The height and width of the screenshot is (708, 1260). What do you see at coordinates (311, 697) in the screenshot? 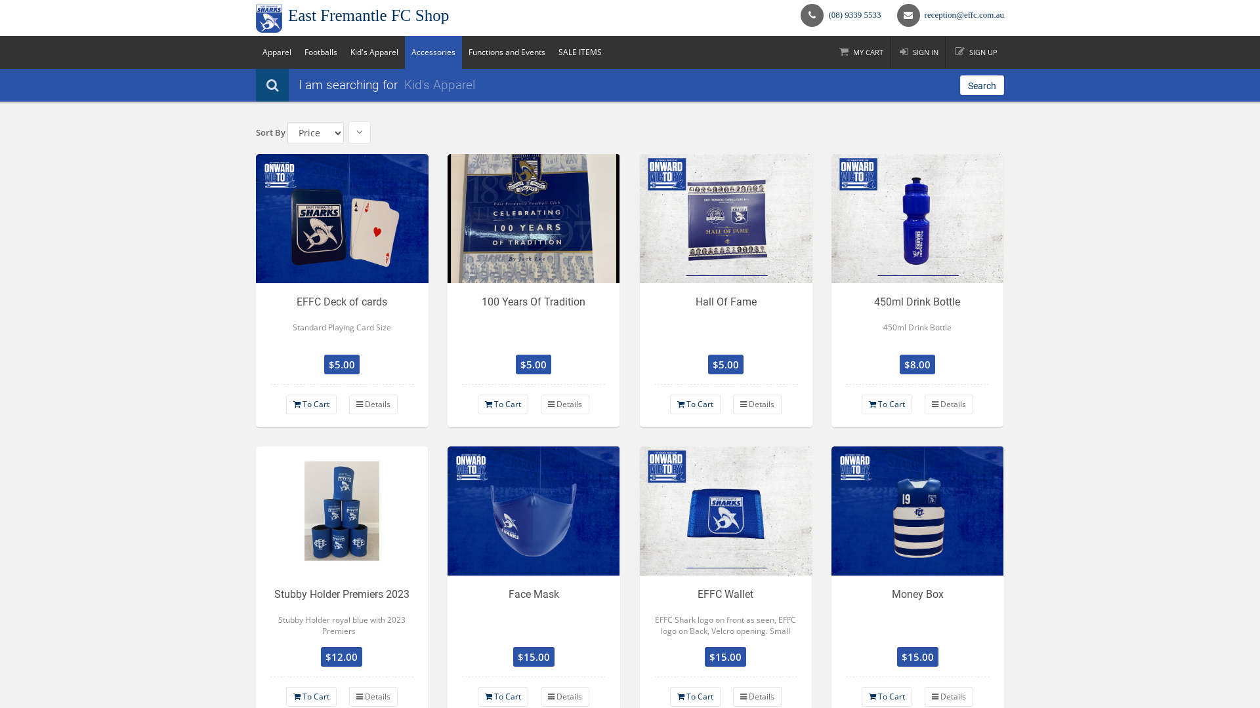
I see `To Cart` at bounding box center [311, 697].